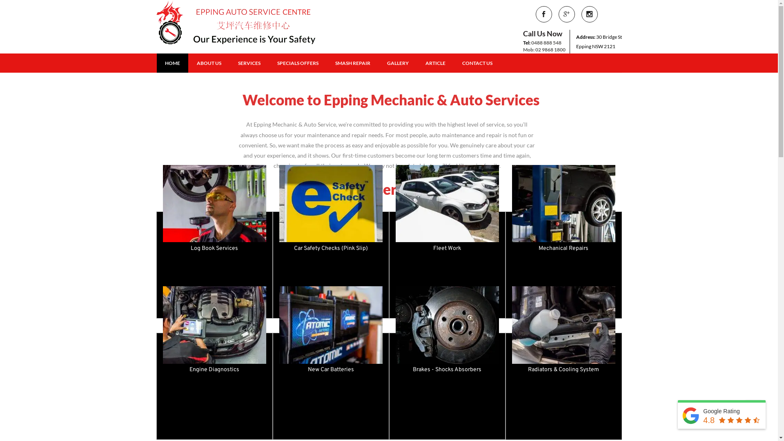 The width and height of the screenshot is (784, 441). What do you see at coordinates (215, 423) in the screenshot?
I see `Book` at bounding box center [215, 423].